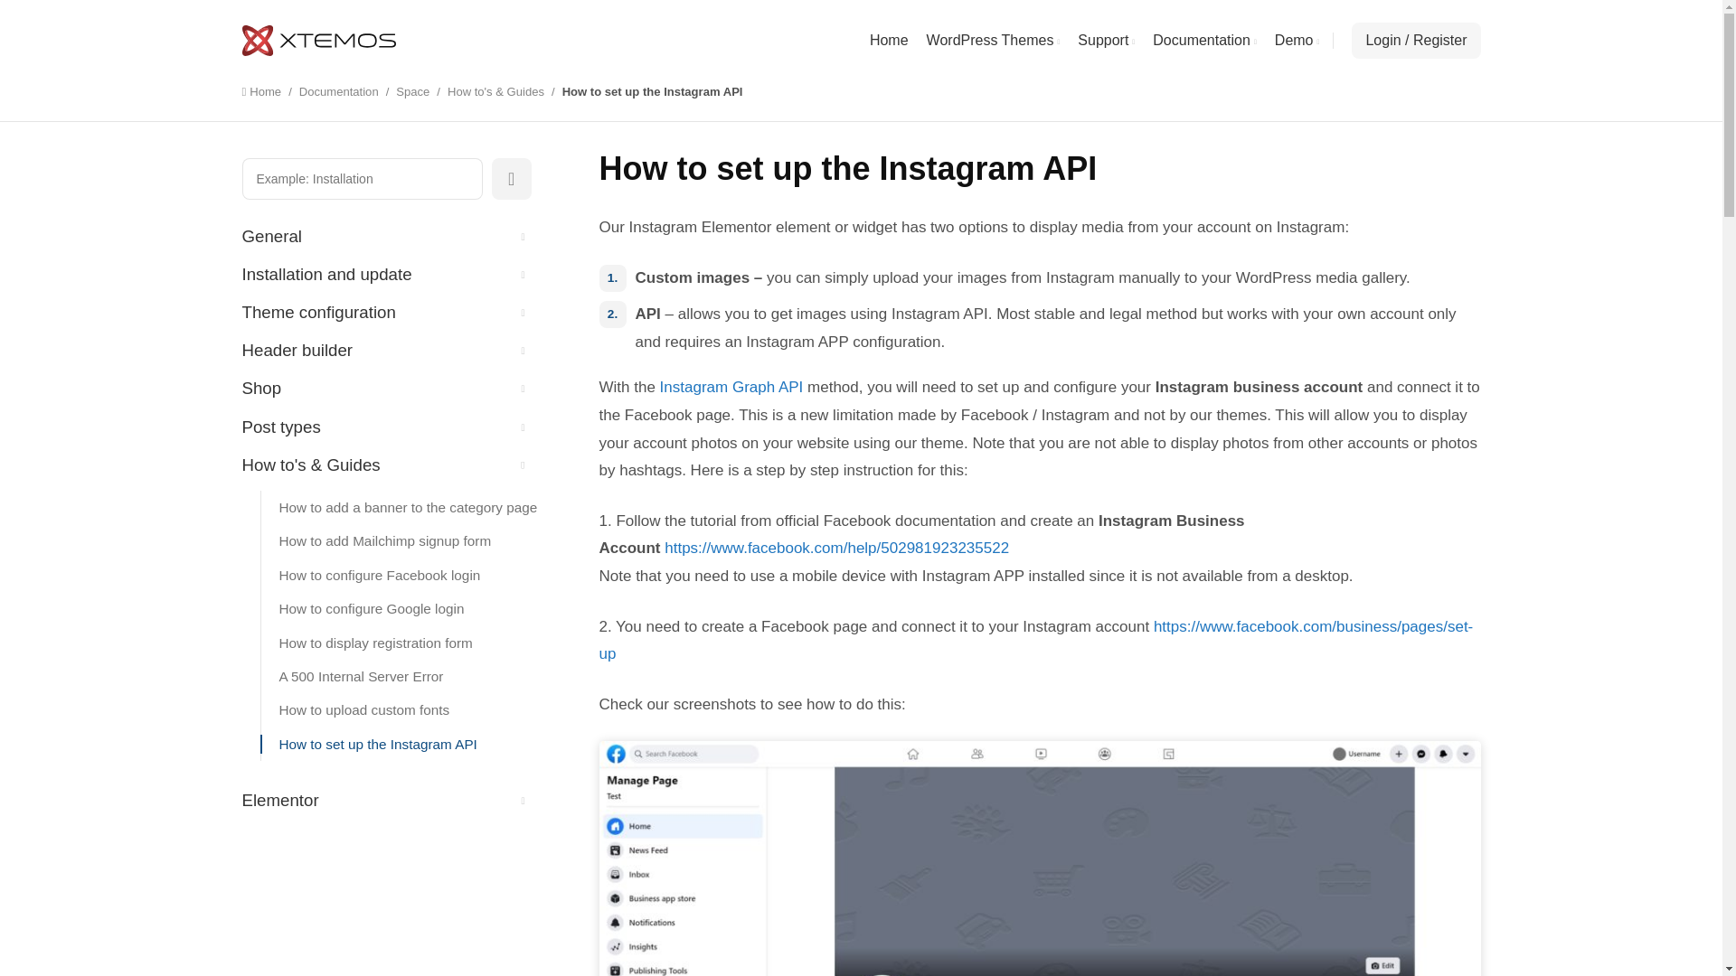 Image resolution: width=1736 pixels, height=976 pixels. I want to click on Instagram Graph API, so click(731, 387).